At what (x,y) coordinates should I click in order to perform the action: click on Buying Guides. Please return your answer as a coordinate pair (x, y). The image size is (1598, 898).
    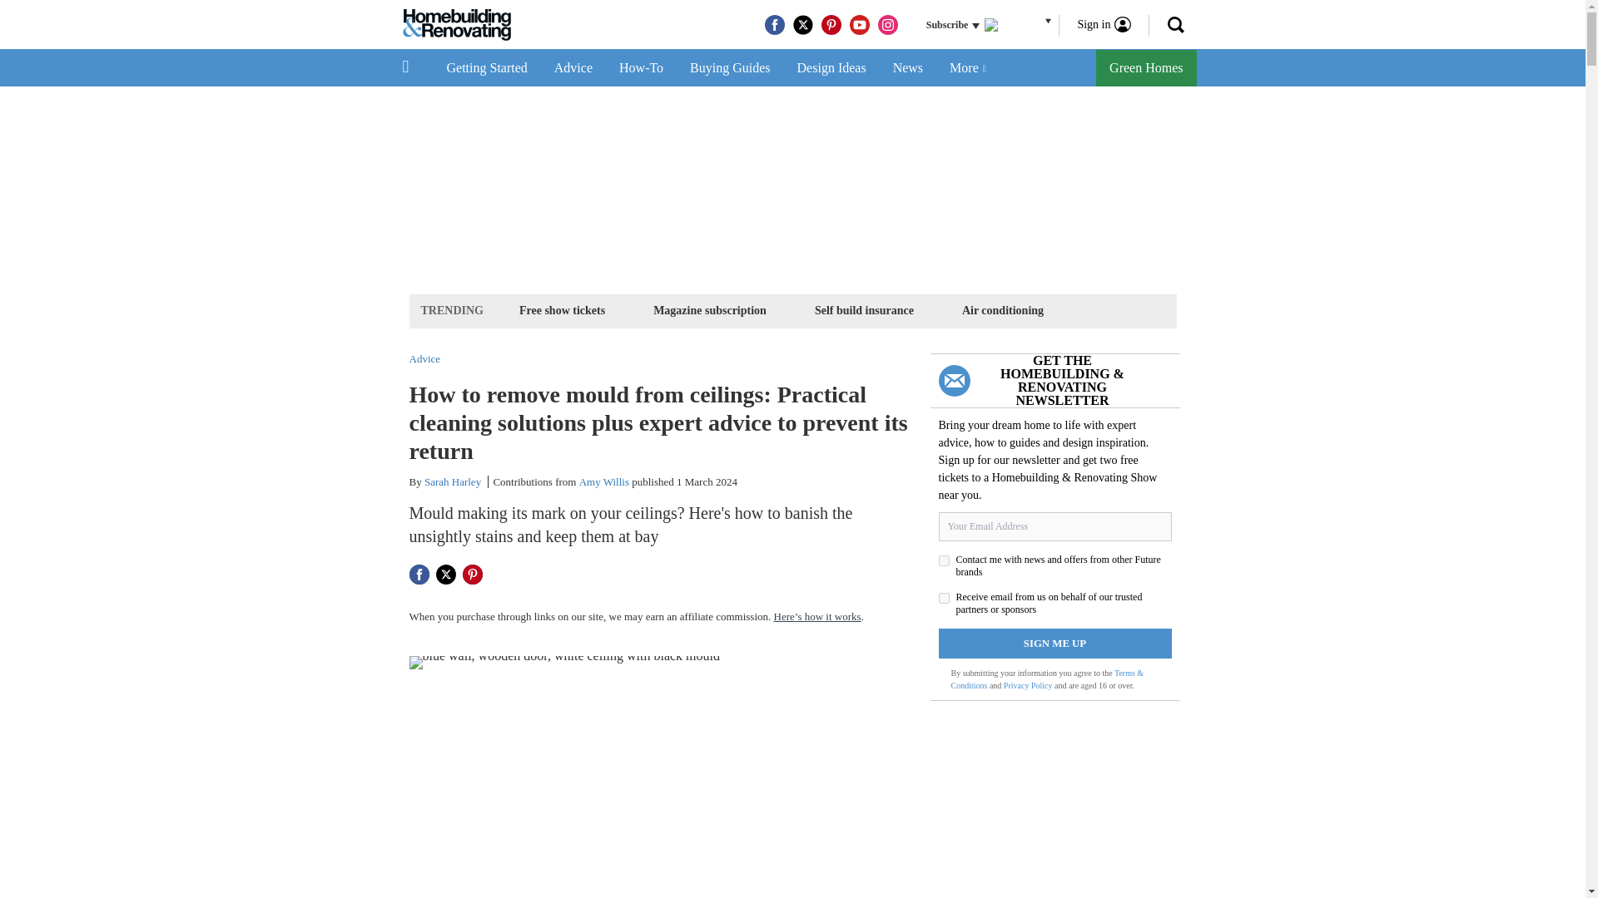
    Looking at the image, I should click on (729, 68).